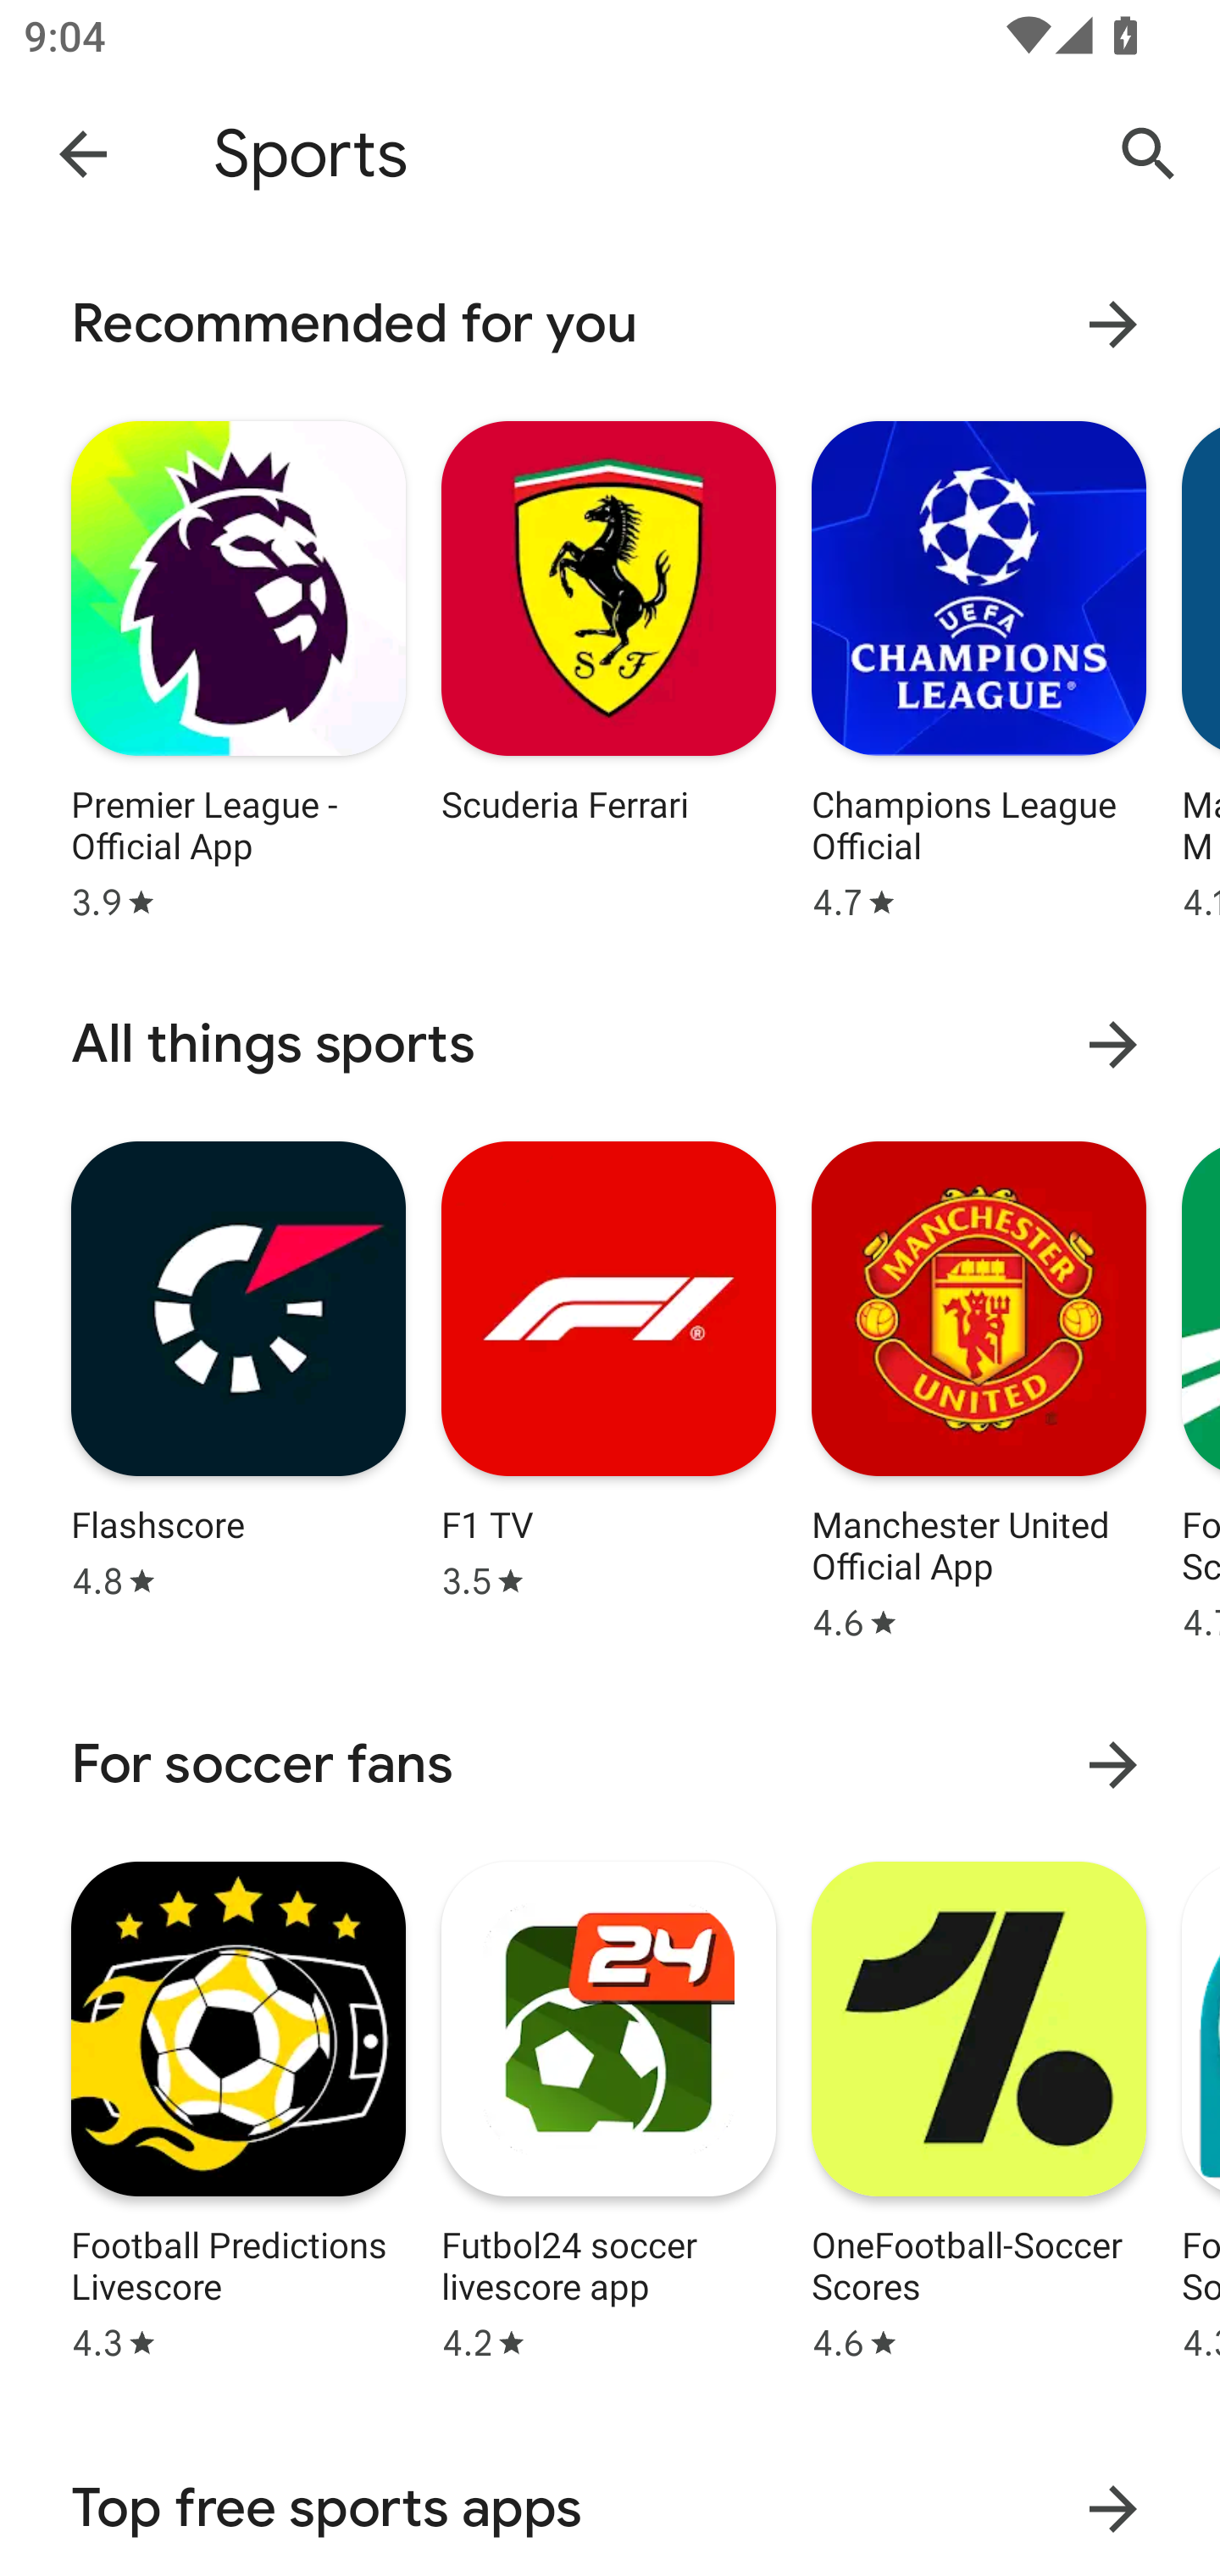  What do you see at coordinates (610, 1764) in the screenshot?
I see `For soccer fans
 More results for For soccer fans` at bounding box center [610, 1764].